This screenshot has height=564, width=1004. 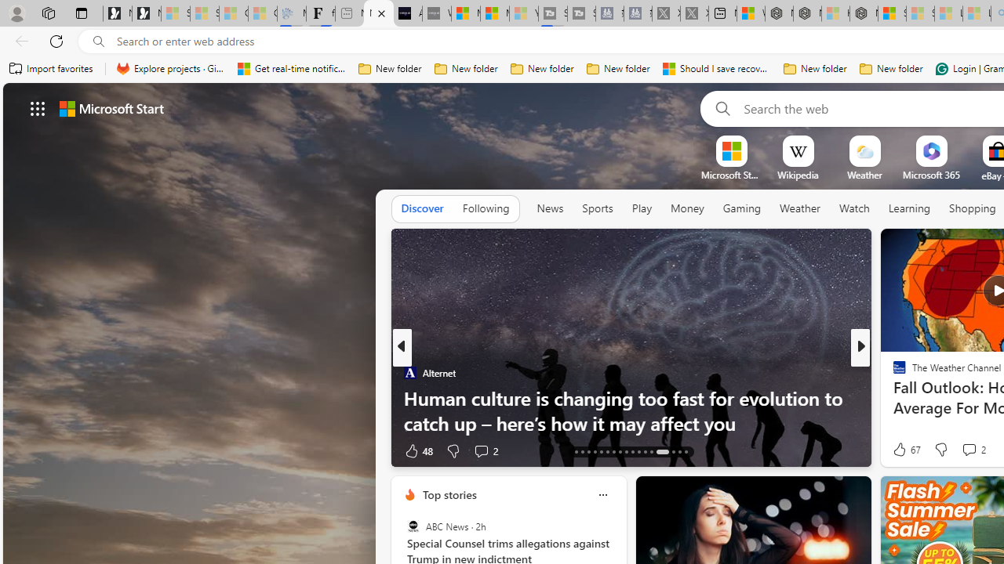 I want to click on Ad Choice, so click(x=376, y=451).